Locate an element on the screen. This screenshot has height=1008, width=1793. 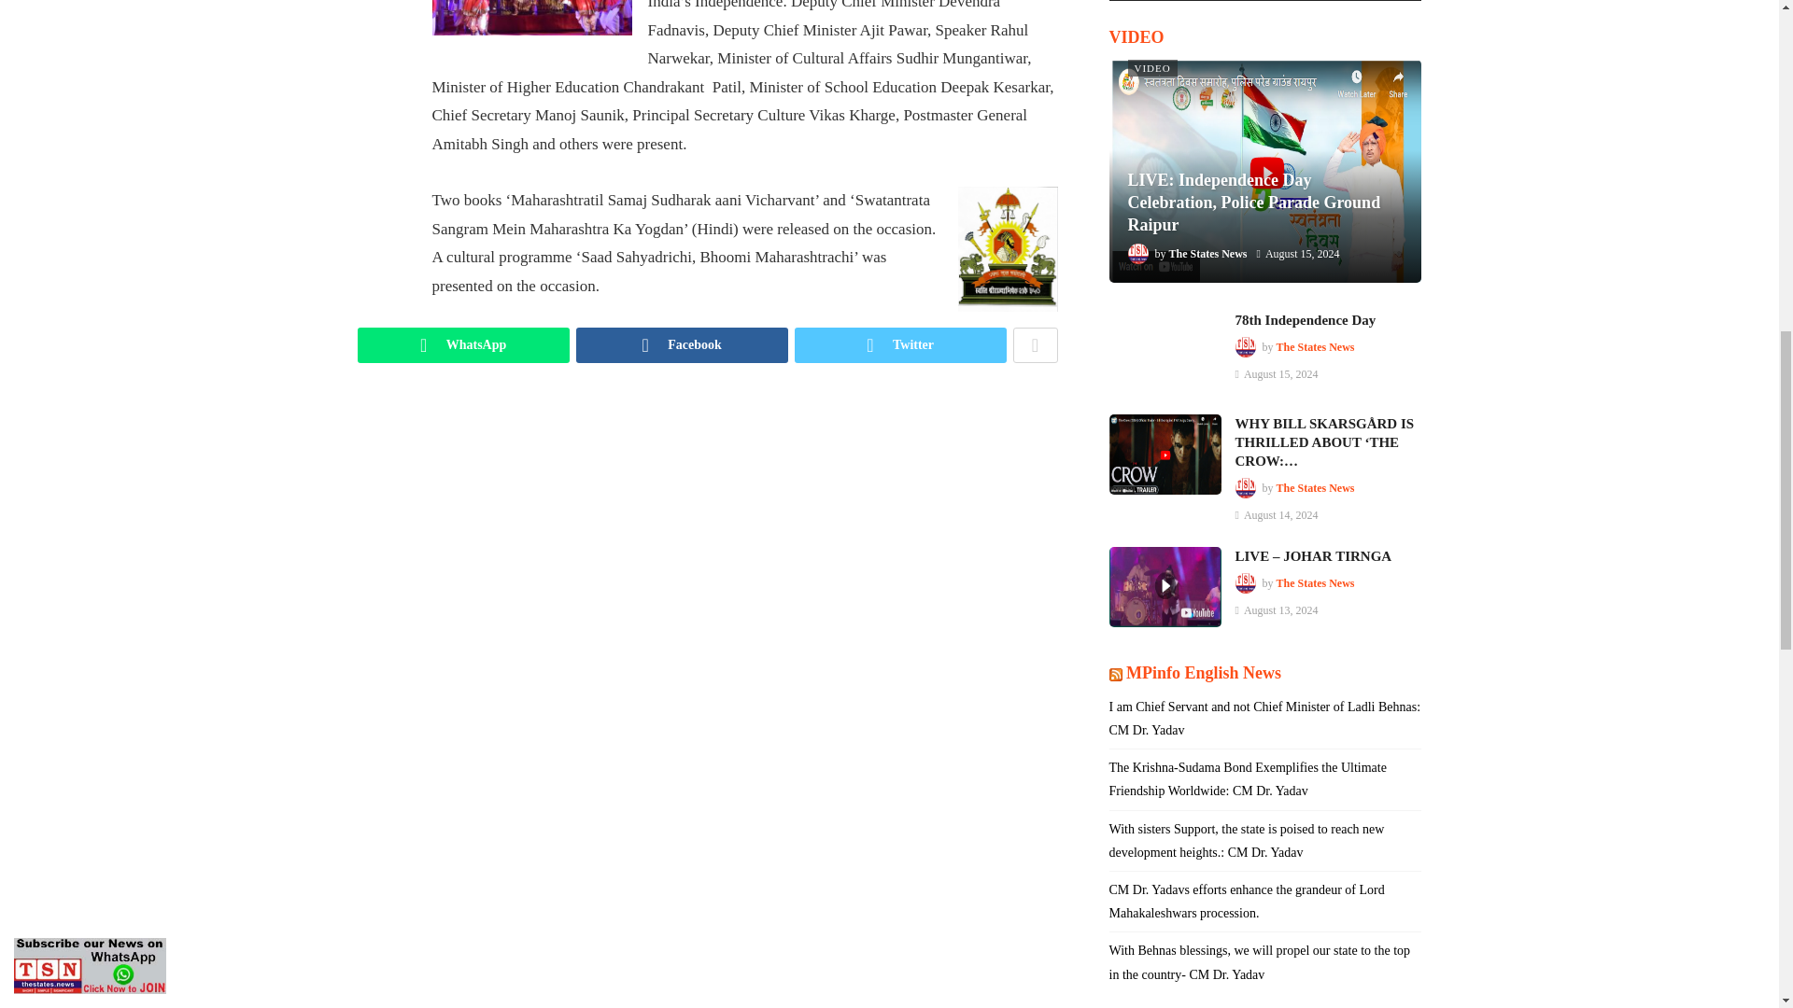
78th Independence Day is located at coordinates (1165, 351).